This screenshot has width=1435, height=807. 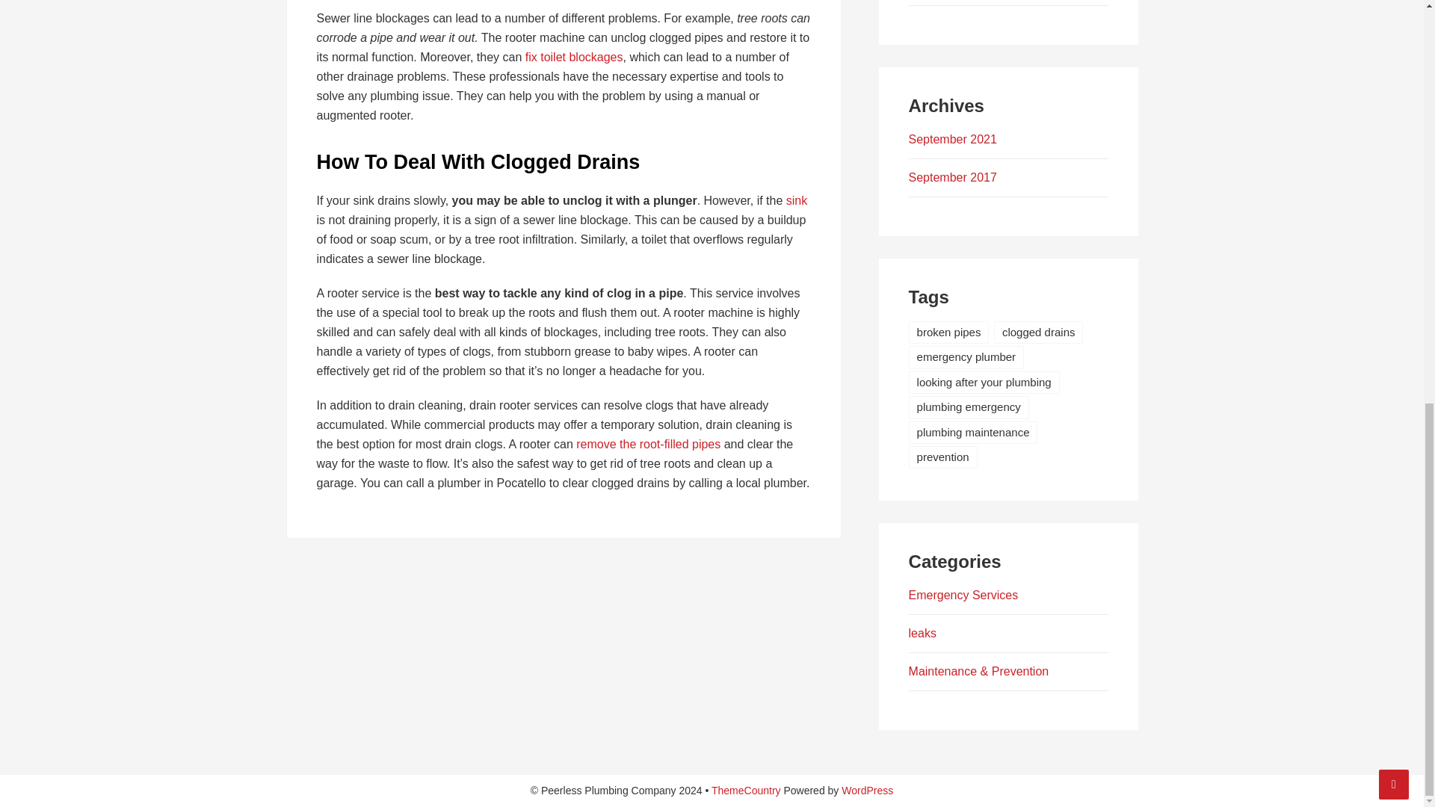 I want to click on remove the root-filled pipes, so click(x=648, y=444).